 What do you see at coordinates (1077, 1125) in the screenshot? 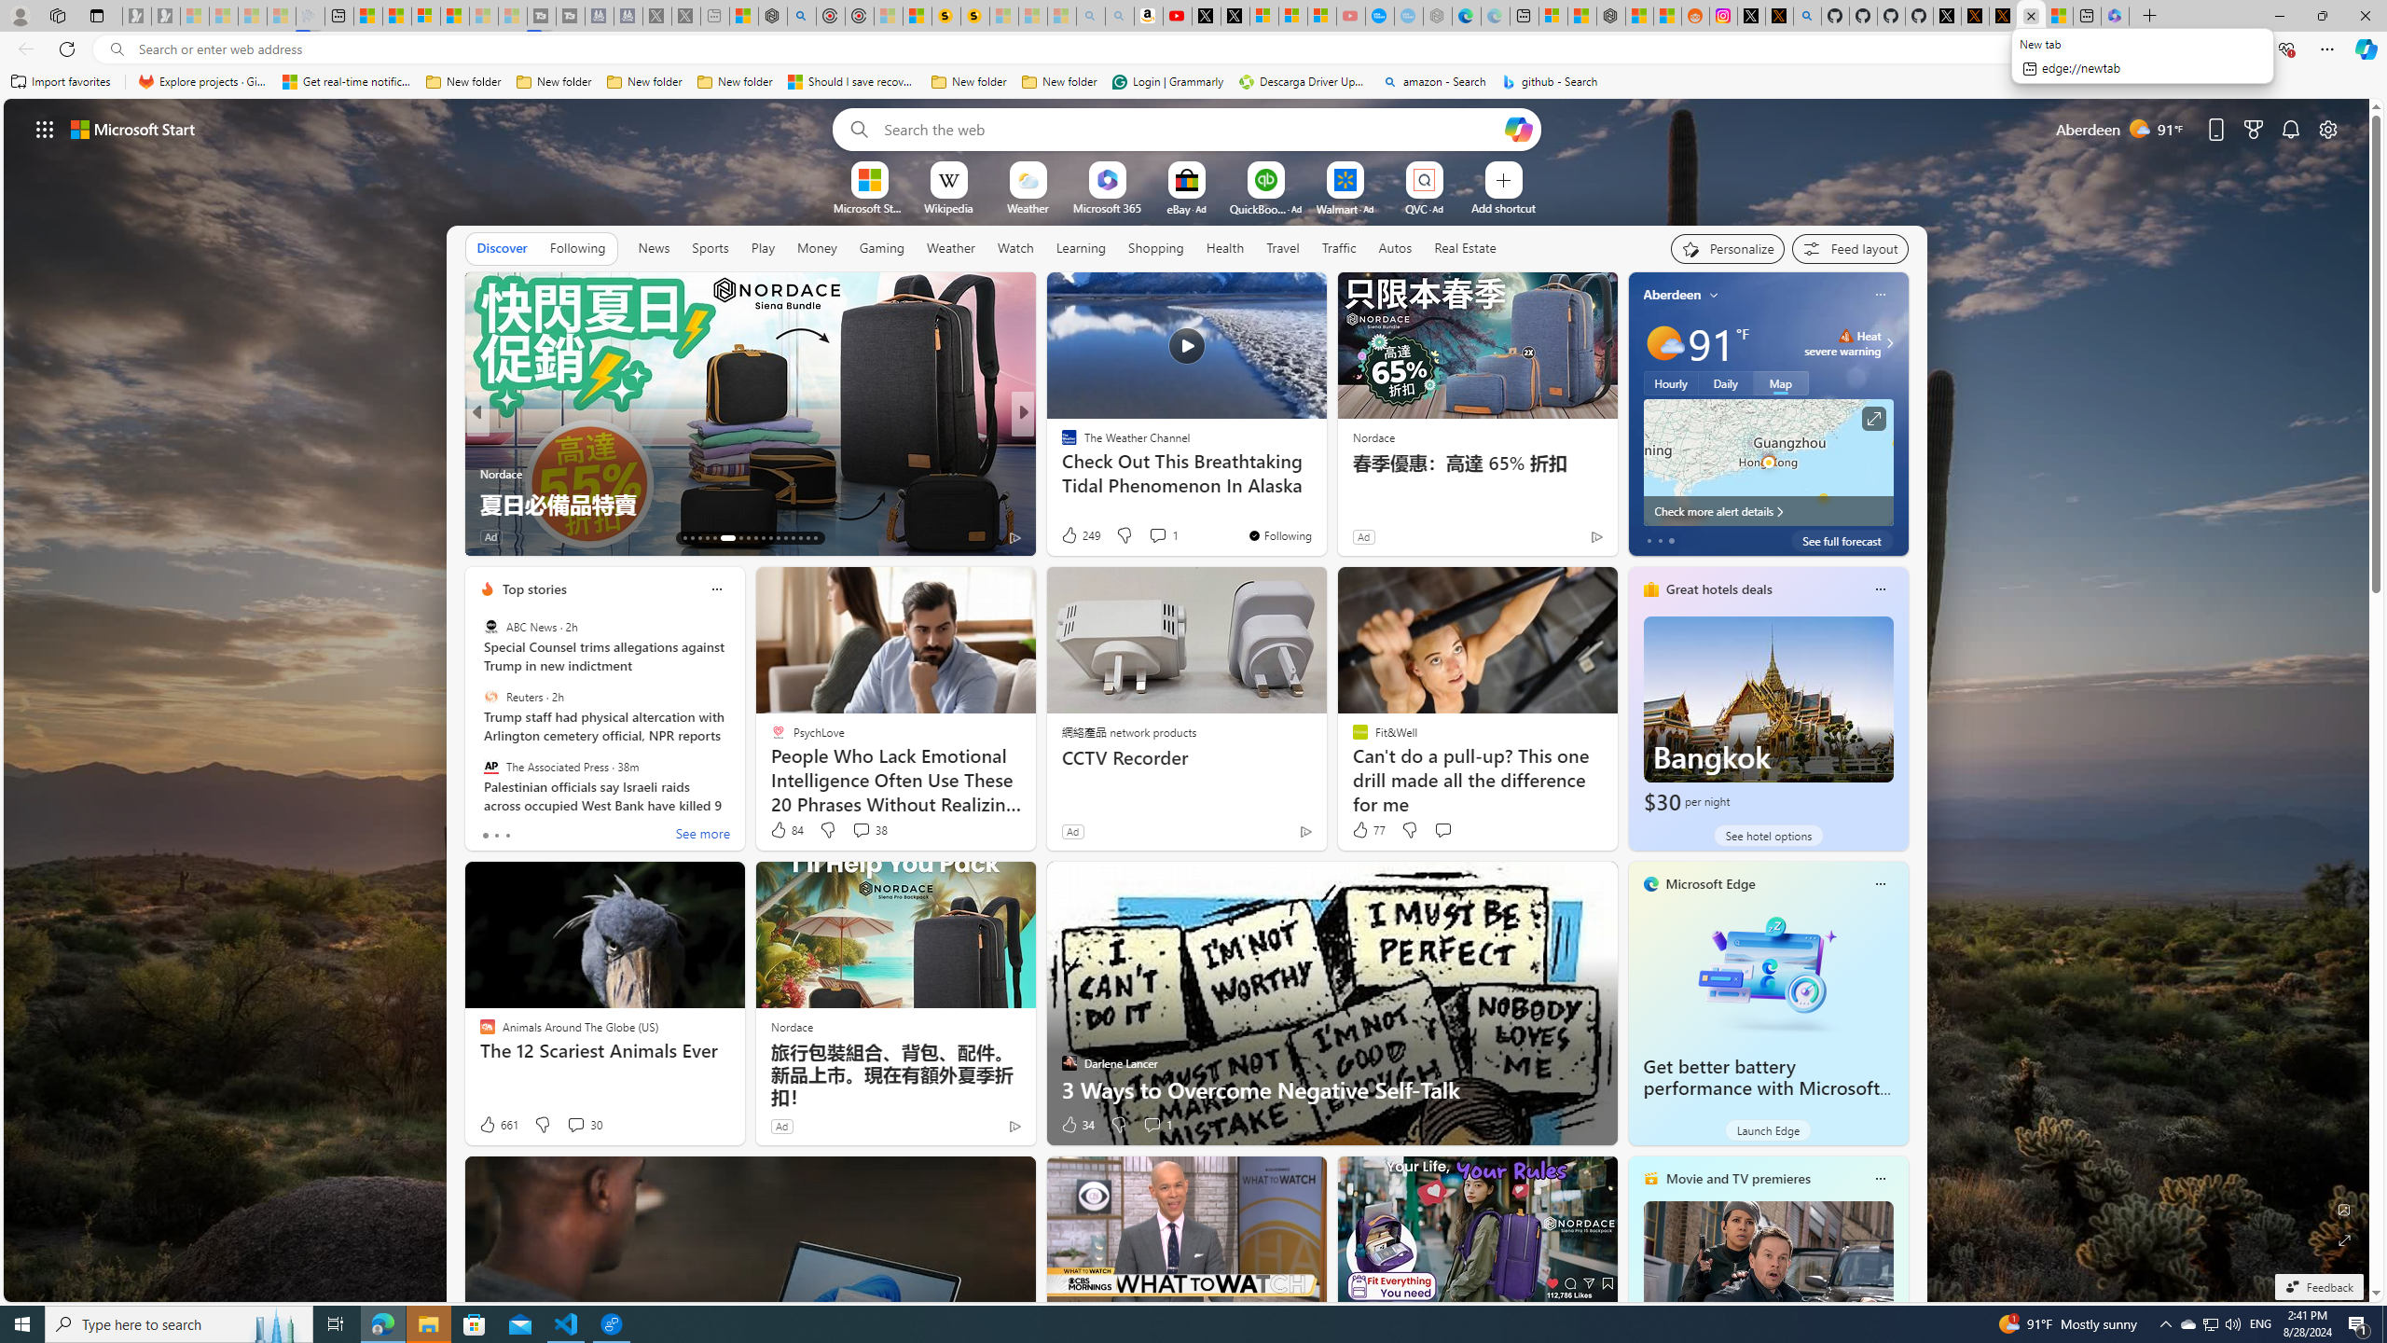
I see `34 Like` at bounding box center [1077, 1125].